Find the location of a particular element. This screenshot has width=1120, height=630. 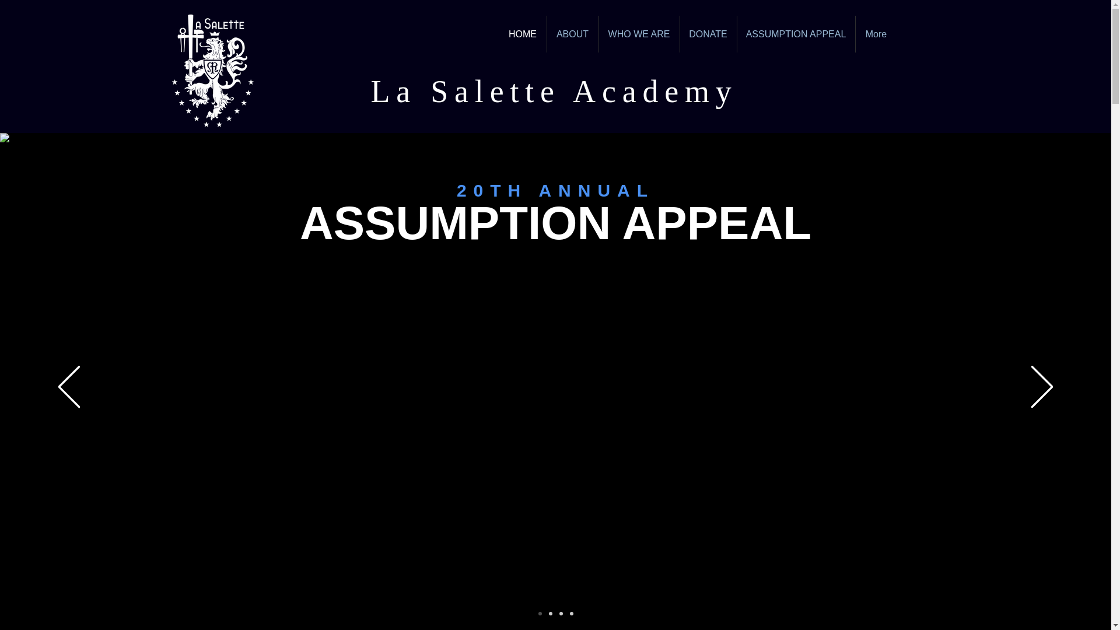

ABOUT is located at coordinates (573, 34).